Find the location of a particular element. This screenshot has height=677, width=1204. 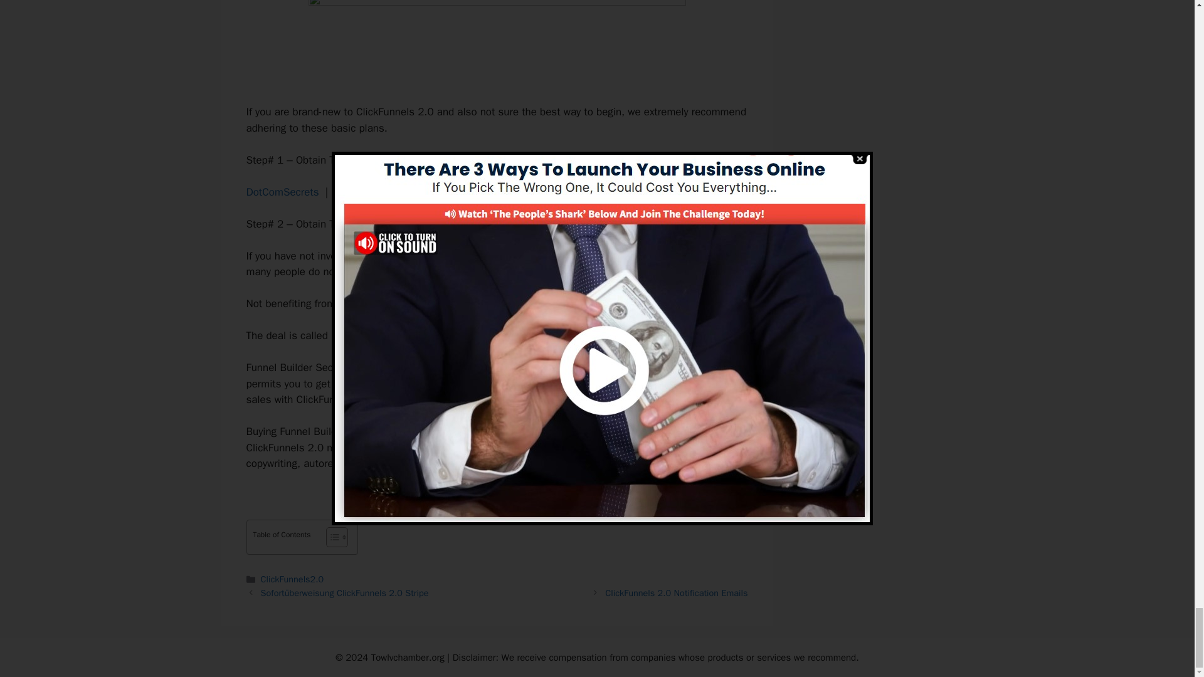

DotComSecrets is located at coordinates (282, 192).